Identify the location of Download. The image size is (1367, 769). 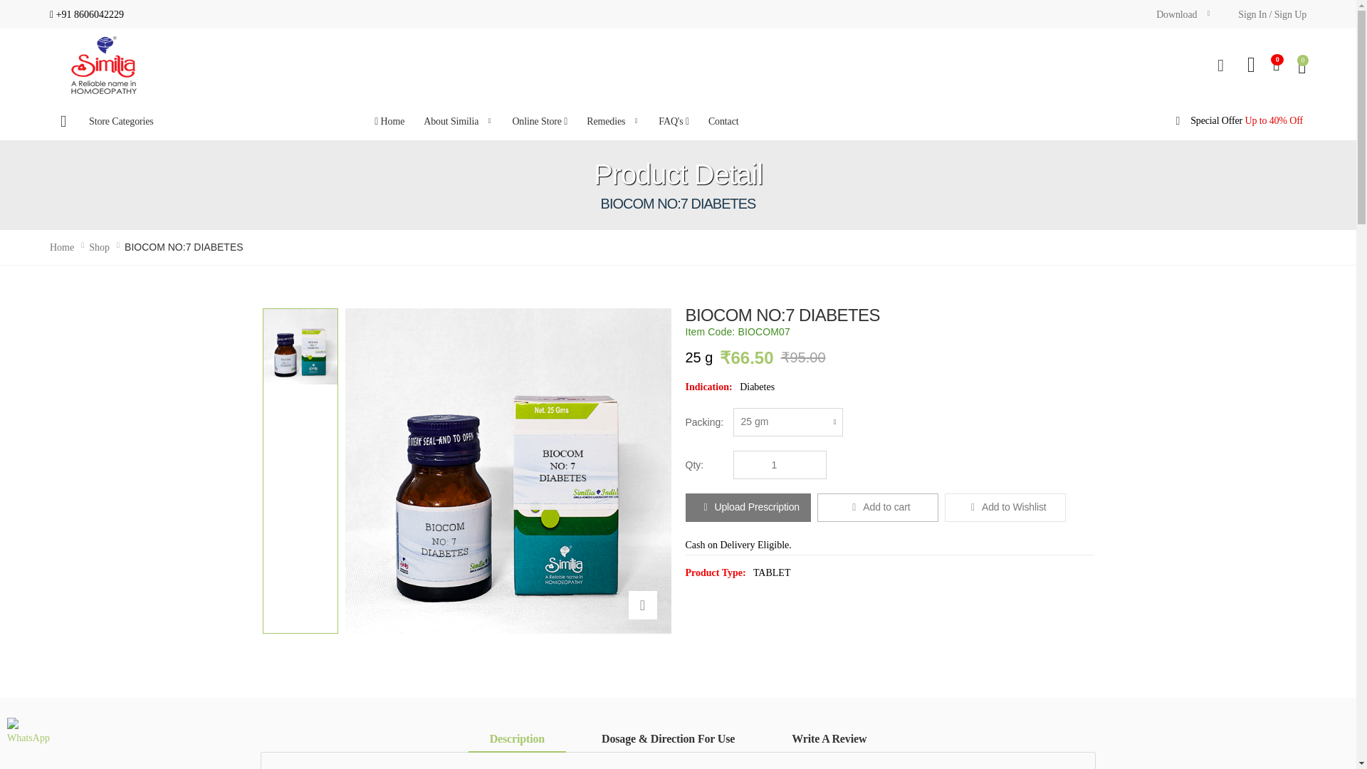
(1183, 14).